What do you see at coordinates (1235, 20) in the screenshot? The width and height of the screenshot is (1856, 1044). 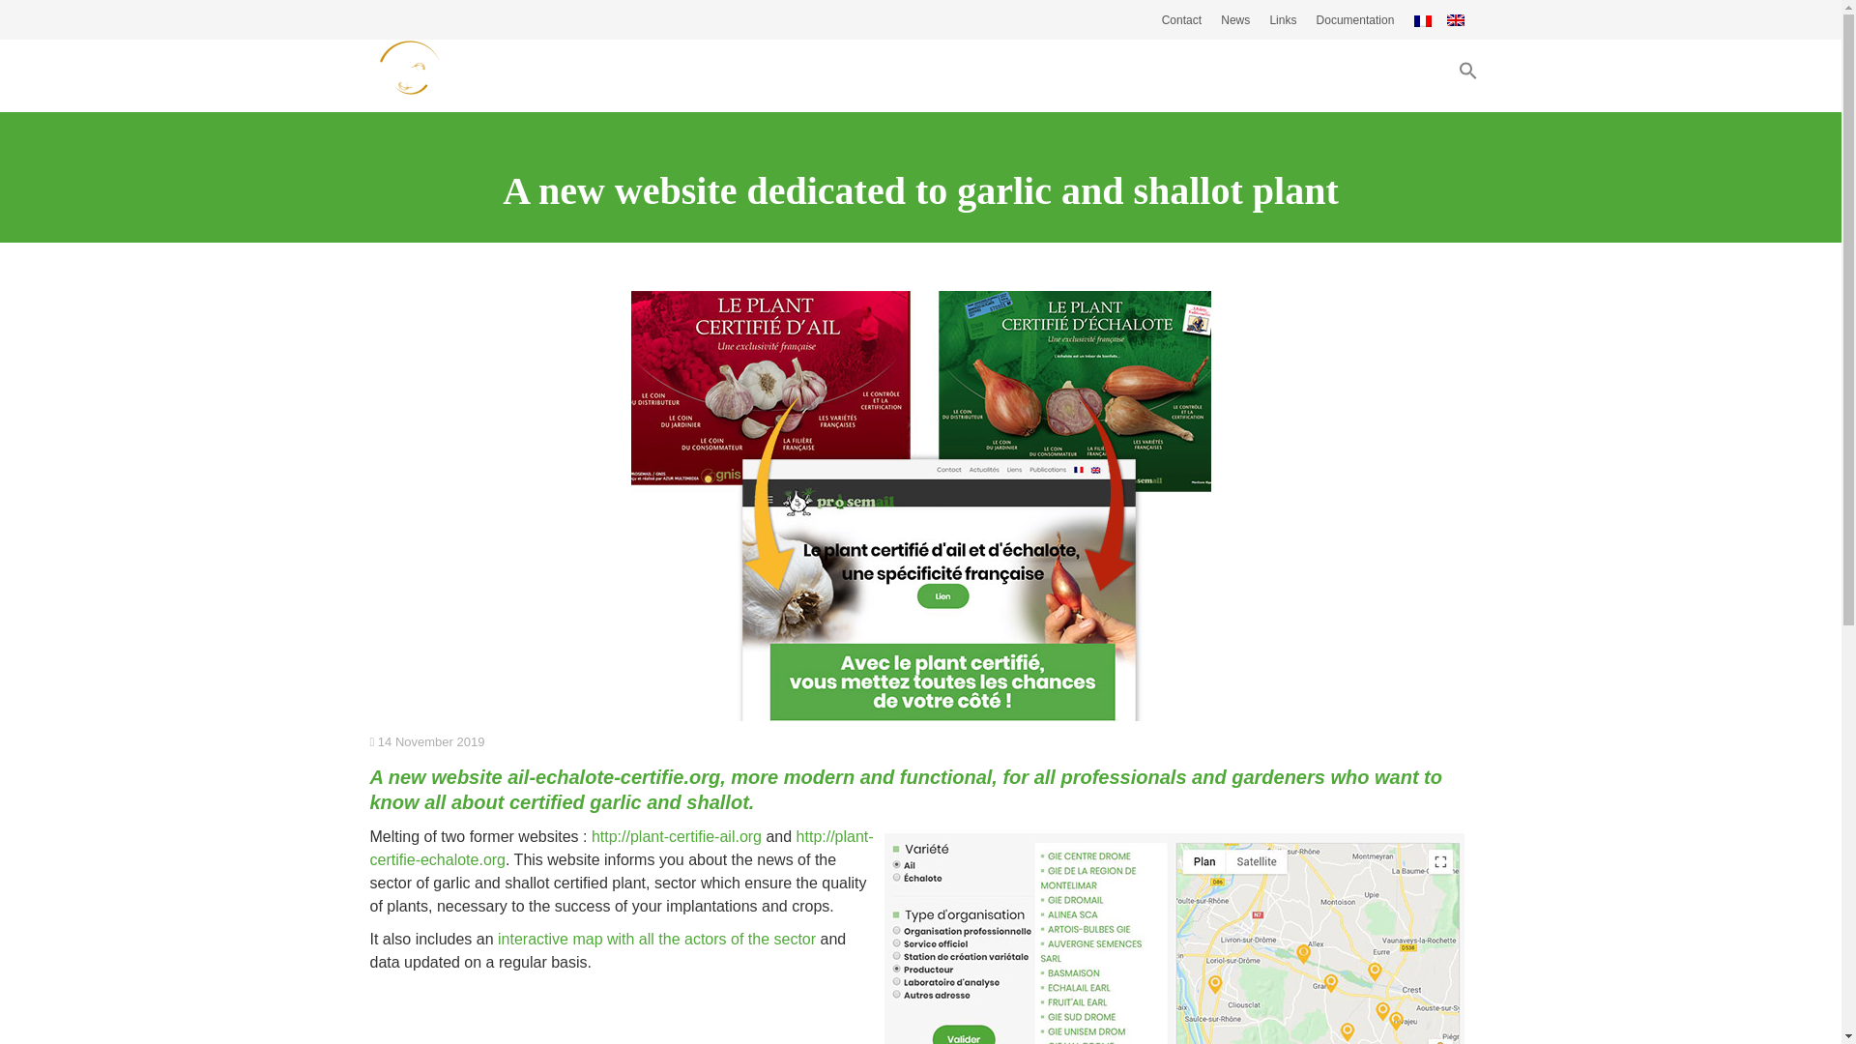 I see `News` at bounding box center [1235, 20].